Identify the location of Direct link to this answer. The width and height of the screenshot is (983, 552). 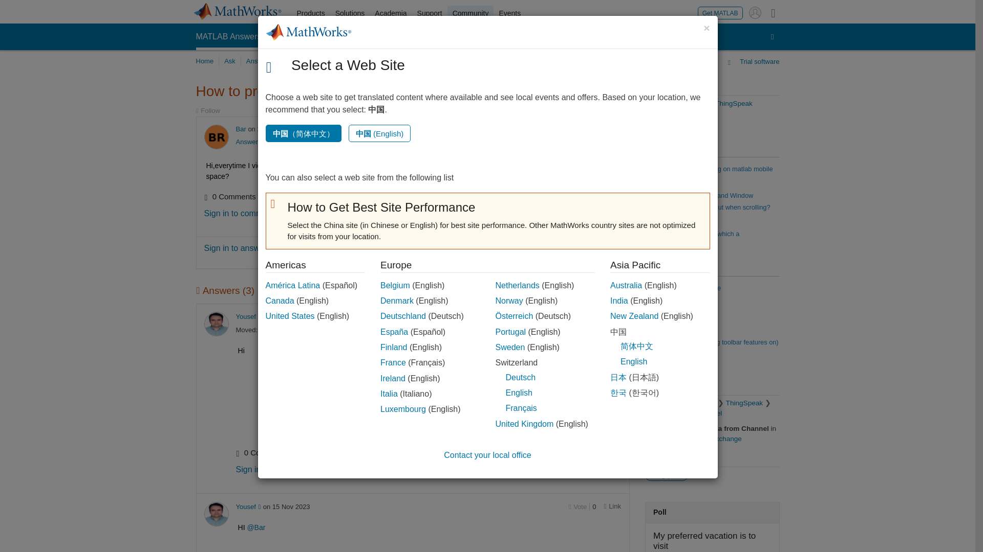
(612, 317).